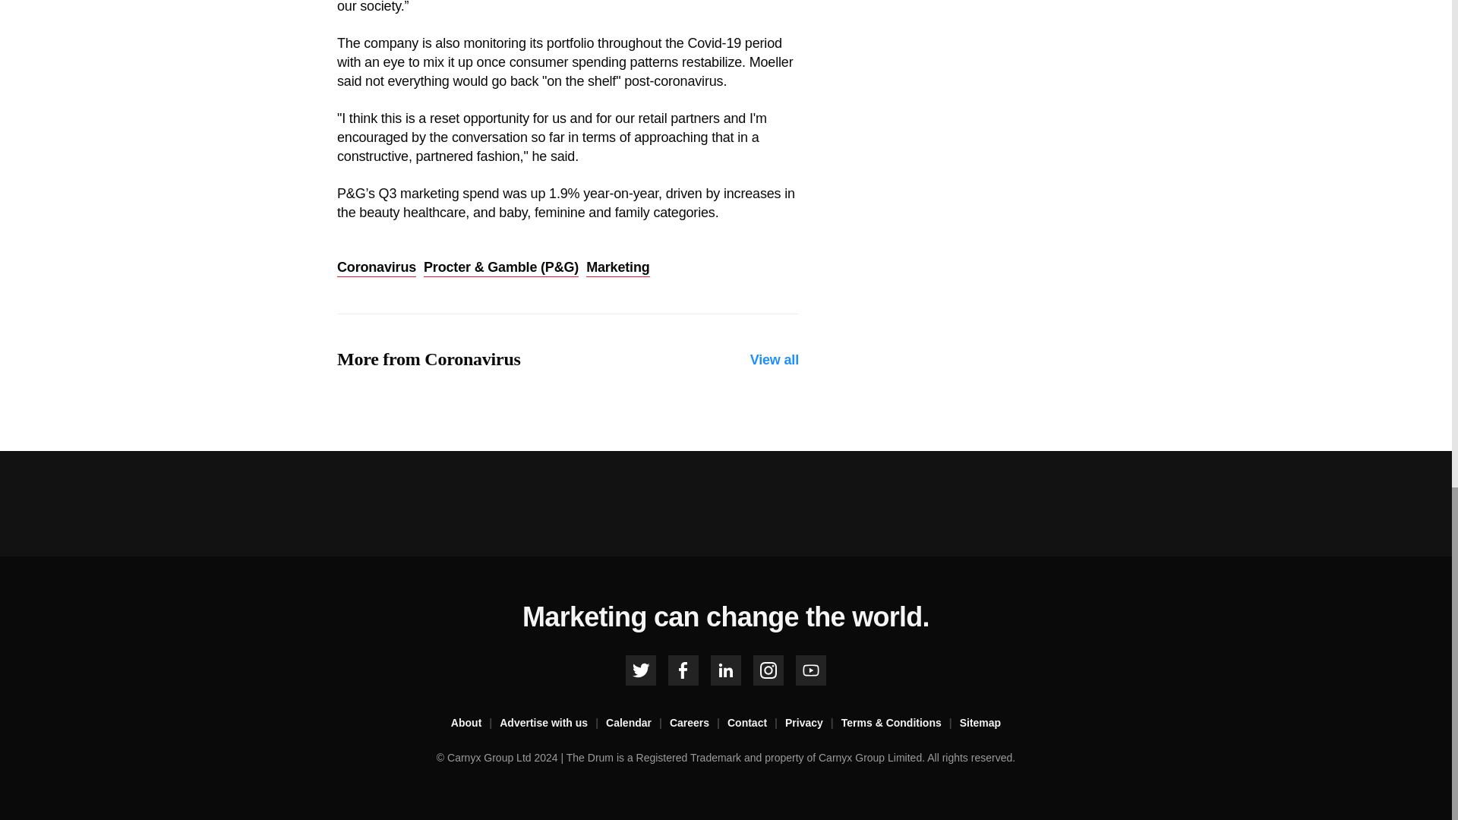  I want to click on About, so click(475, 723).